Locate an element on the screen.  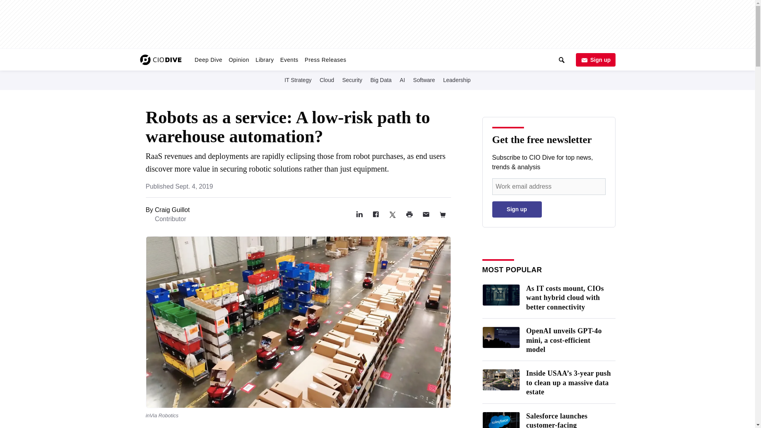
Cloud is located at coordinates (327, 80).